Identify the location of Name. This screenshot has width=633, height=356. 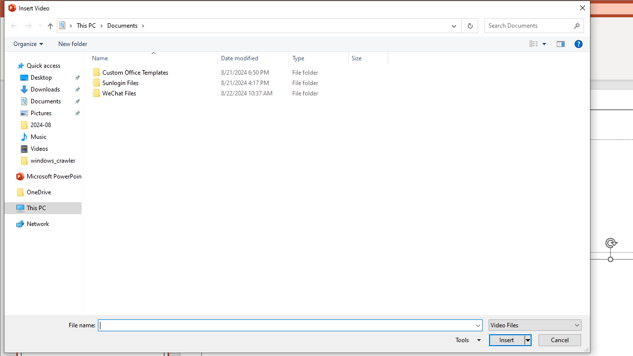
(150, 58).